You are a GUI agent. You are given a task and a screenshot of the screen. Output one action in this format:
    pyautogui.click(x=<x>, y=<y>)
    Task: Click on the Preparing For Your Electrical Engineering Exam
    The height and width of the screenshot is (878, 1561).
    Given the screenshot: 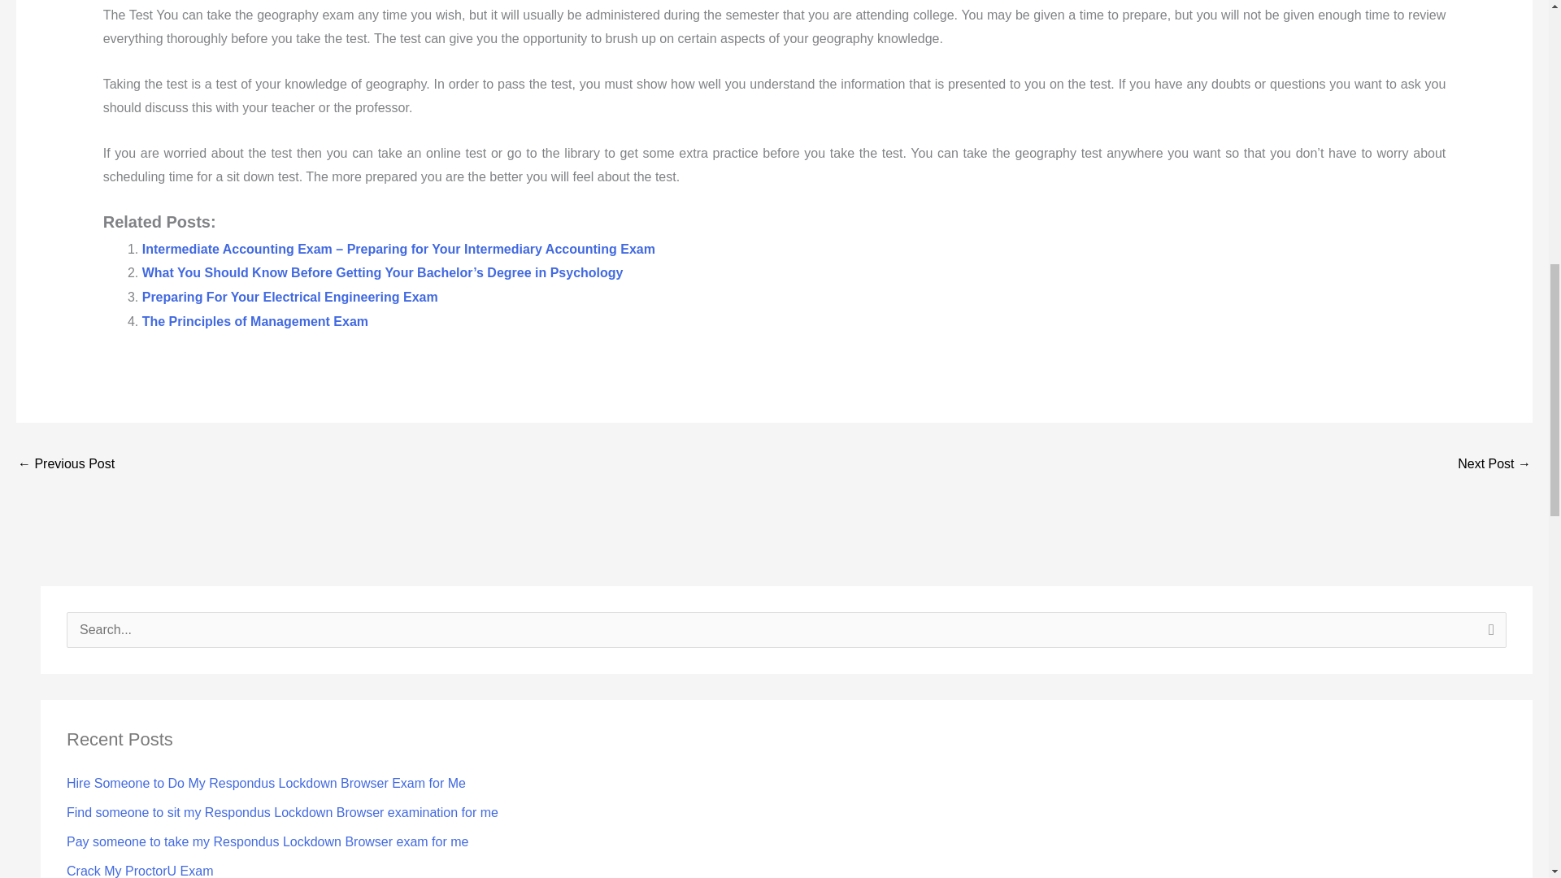 What is the action you would take?
    pyautogui.click(x=289, y=297)
    